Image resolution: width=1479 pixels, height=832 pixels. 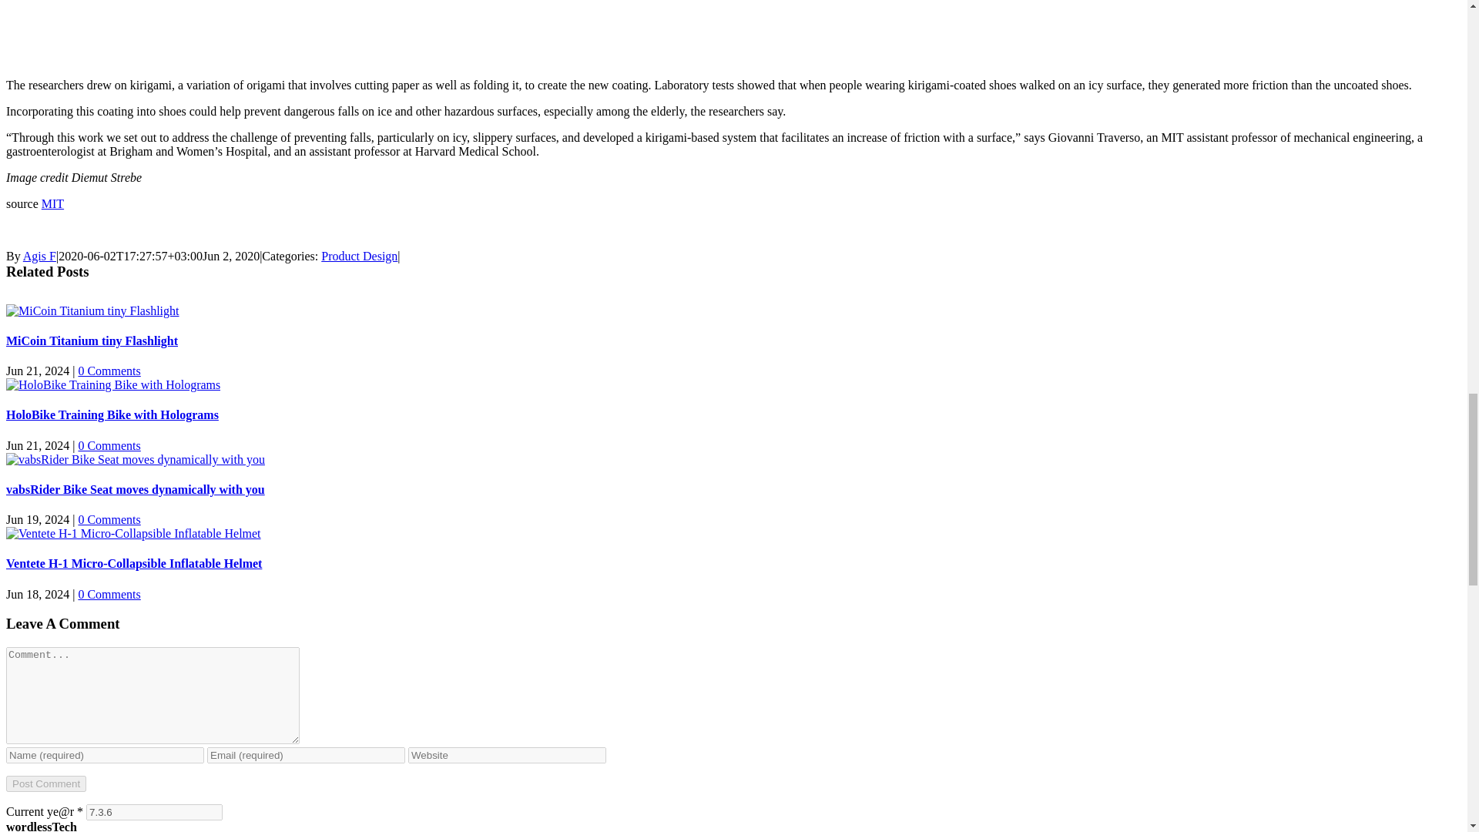 What do you see at coordinates (45, 783) in the screenshot?
I see `Post Comment` at bounding box center [45, 783].